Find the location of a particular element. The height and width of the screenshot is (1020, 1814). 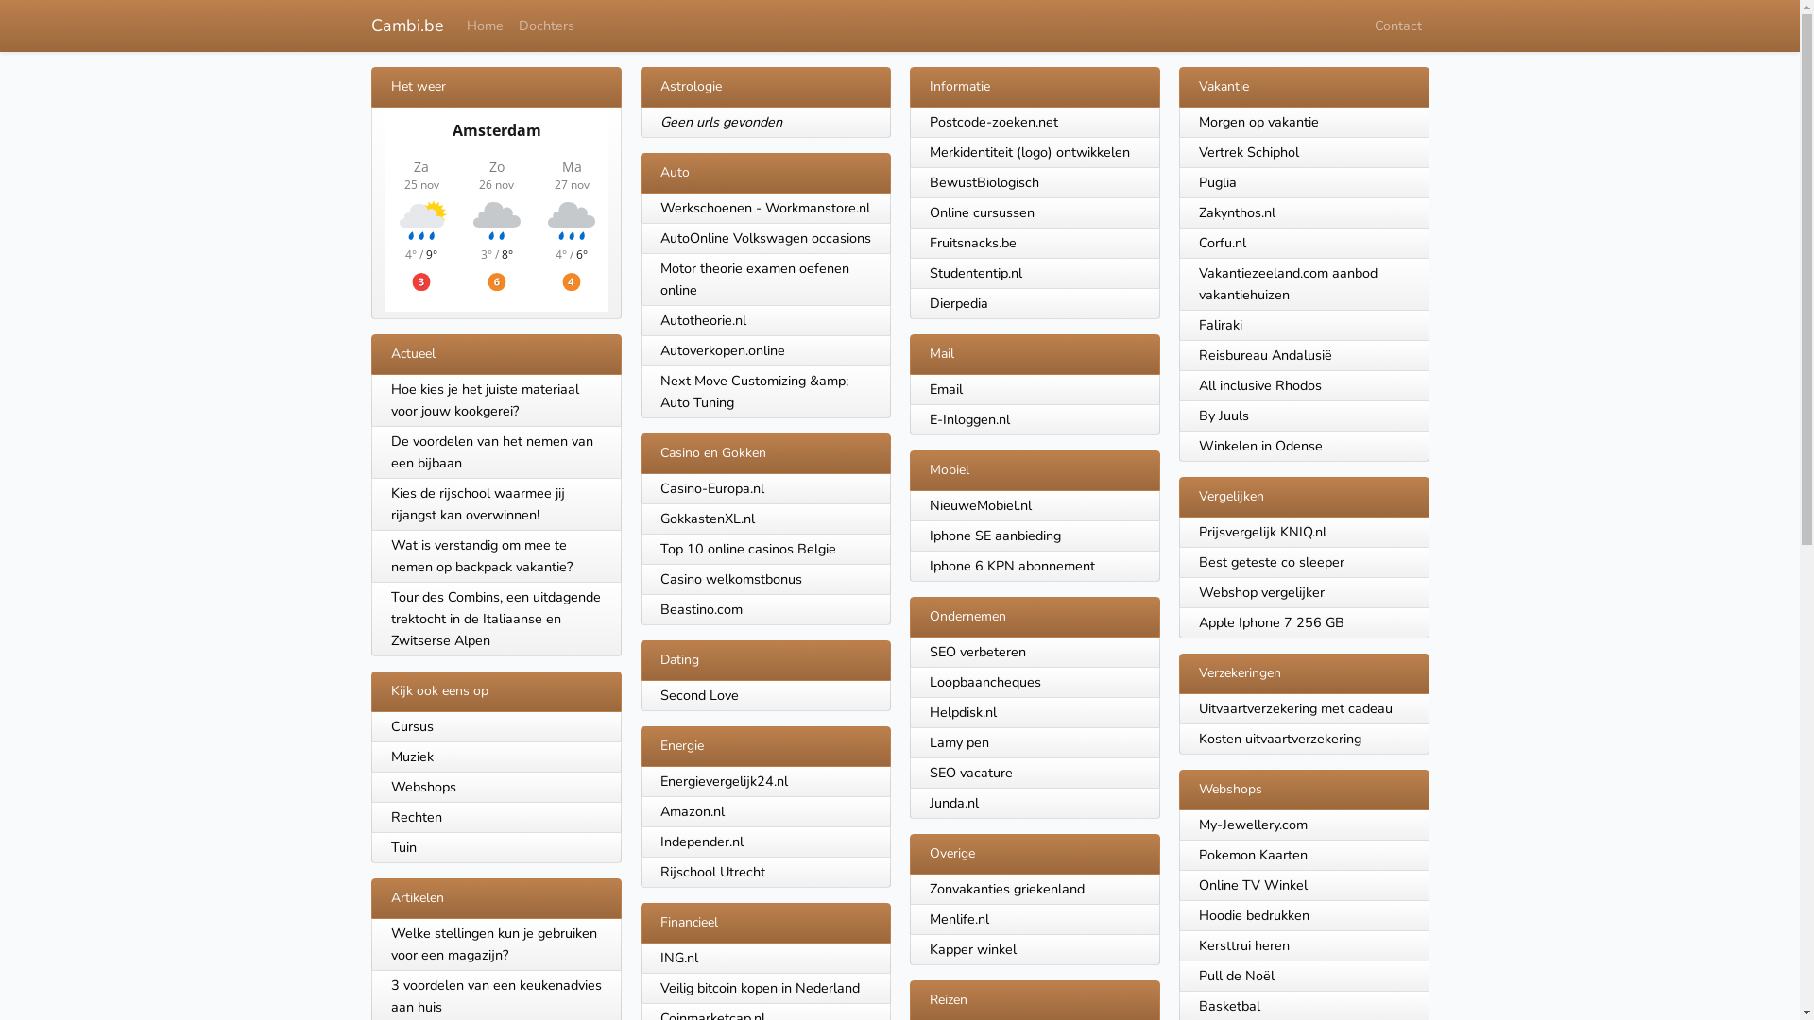

Puglia is located at coordinates (1217, 182).